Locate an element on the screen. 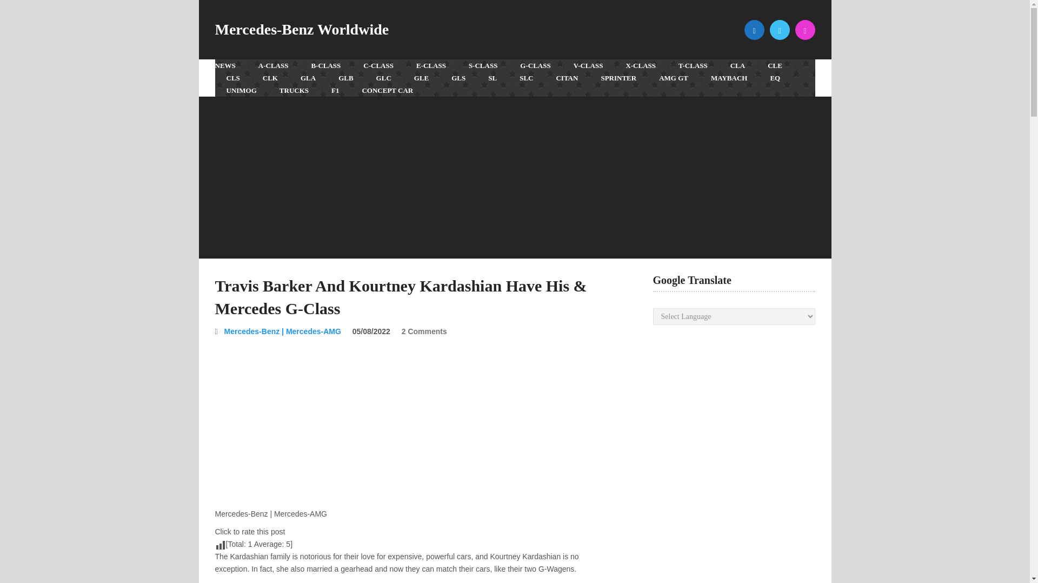  V-Class is located at coordinates (588, 65).